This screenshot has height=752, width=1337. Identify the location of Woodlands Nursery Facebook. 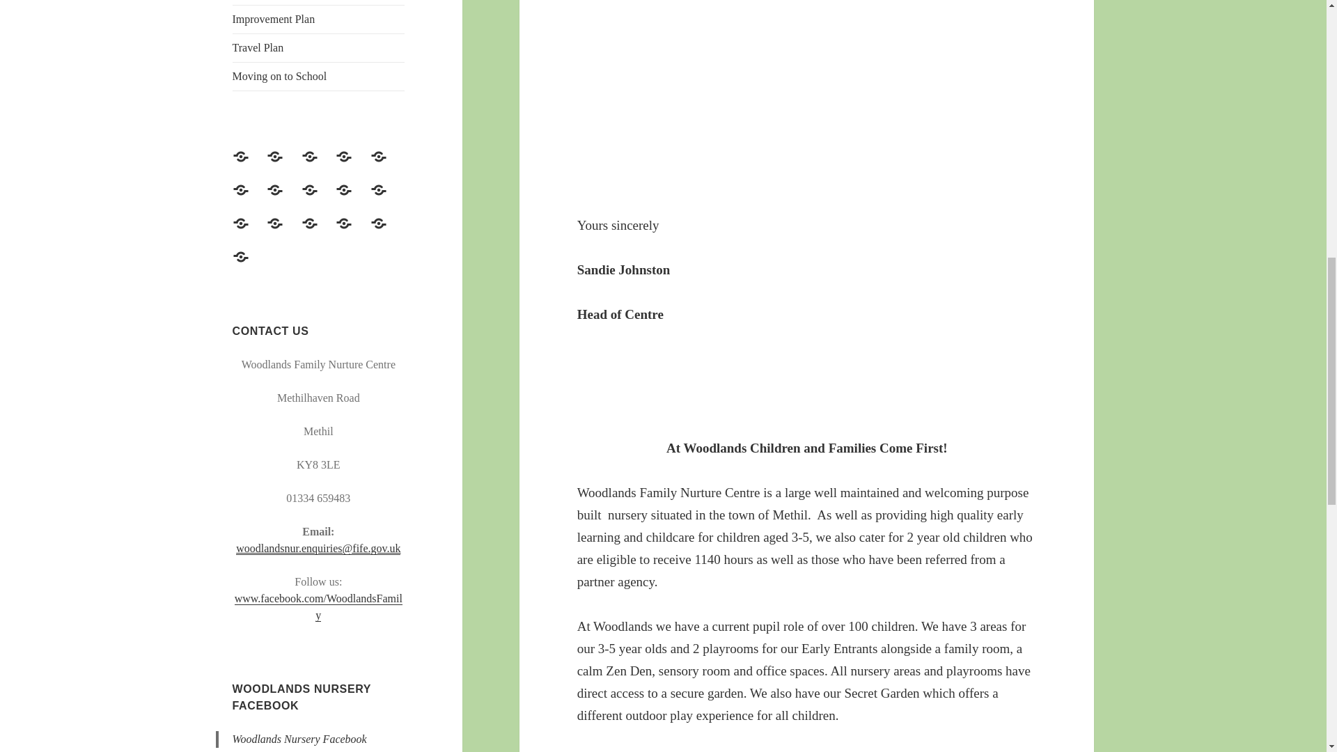
(299, 739).